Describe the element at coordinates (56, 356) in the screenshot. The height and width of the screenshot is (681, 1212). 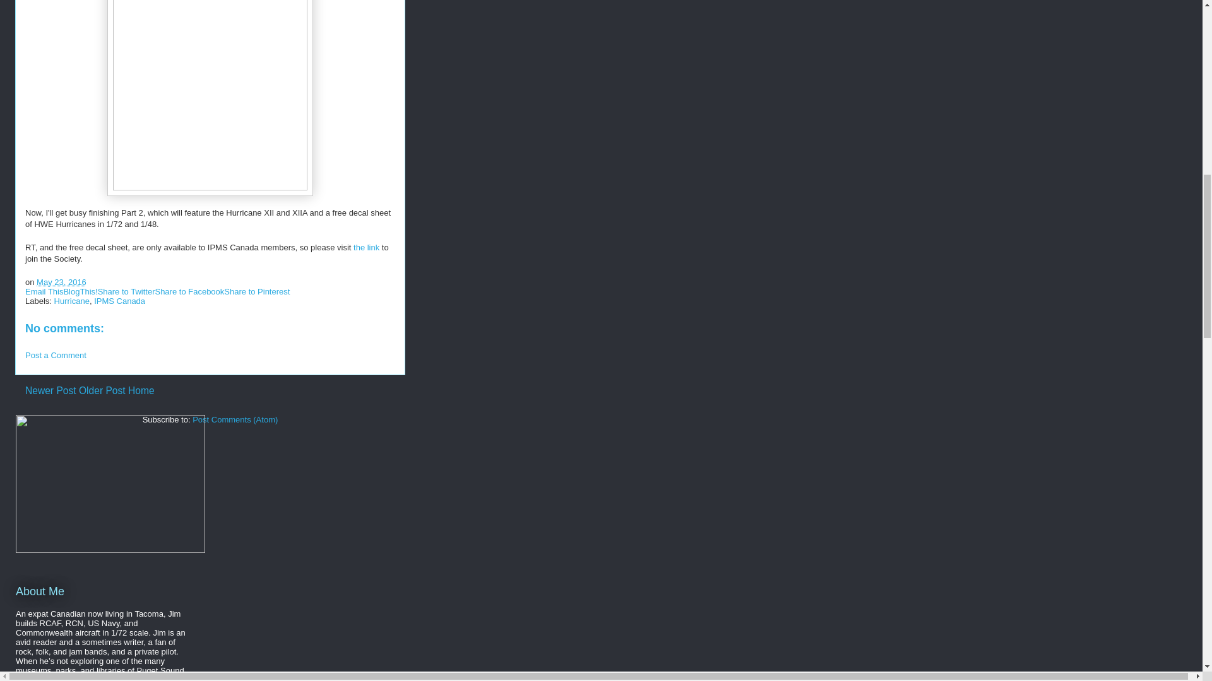
I see `Post a Comment` at that location.